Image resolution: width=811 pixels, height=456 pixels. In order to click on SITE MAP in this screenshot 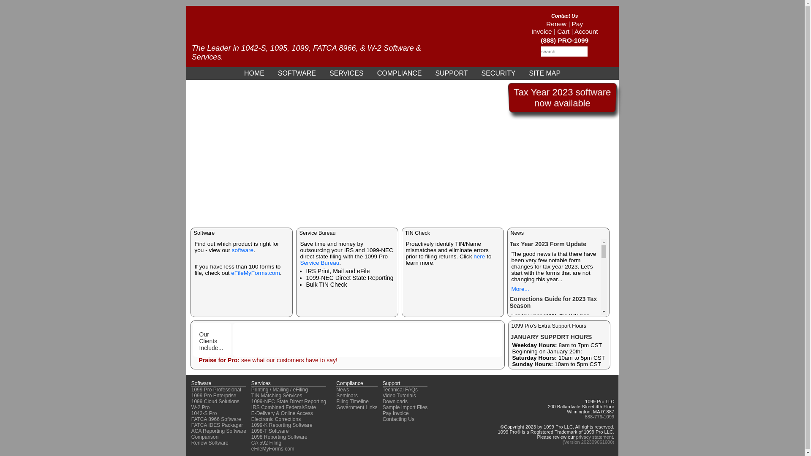, I will do `click(545, 73)`.